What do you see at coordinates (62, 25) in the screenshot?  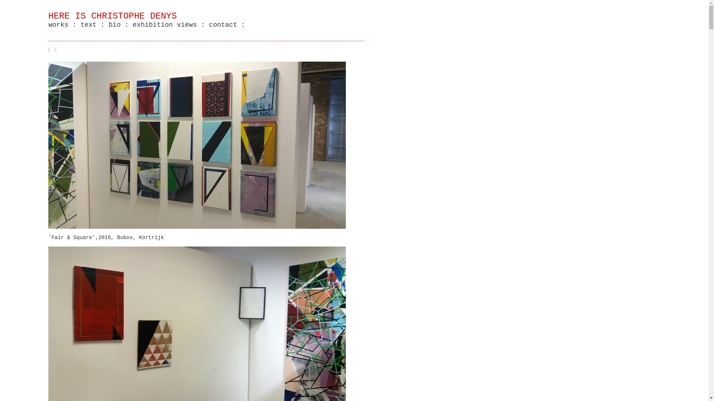 I see `works :` at bounding box center [62, 25].